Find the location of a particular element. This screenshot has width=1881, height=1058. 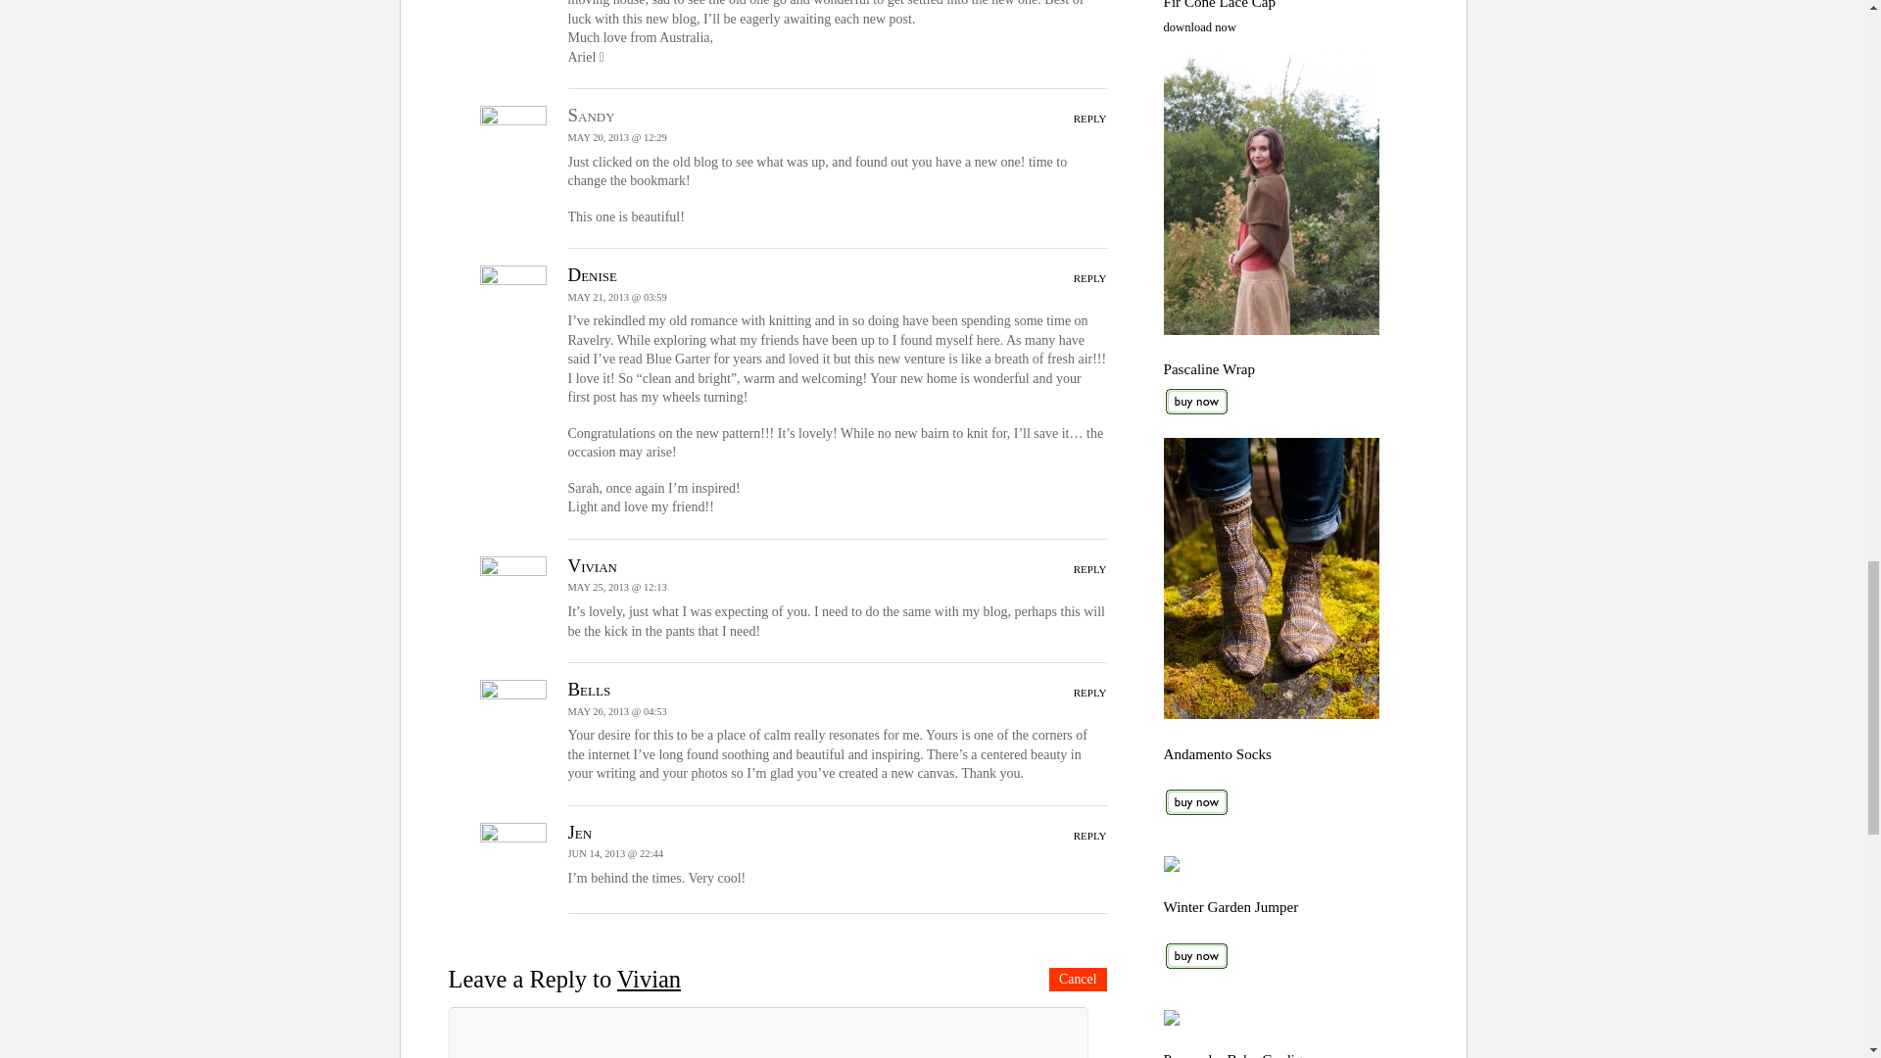

REPLY is located at coordinates (1090, 835).